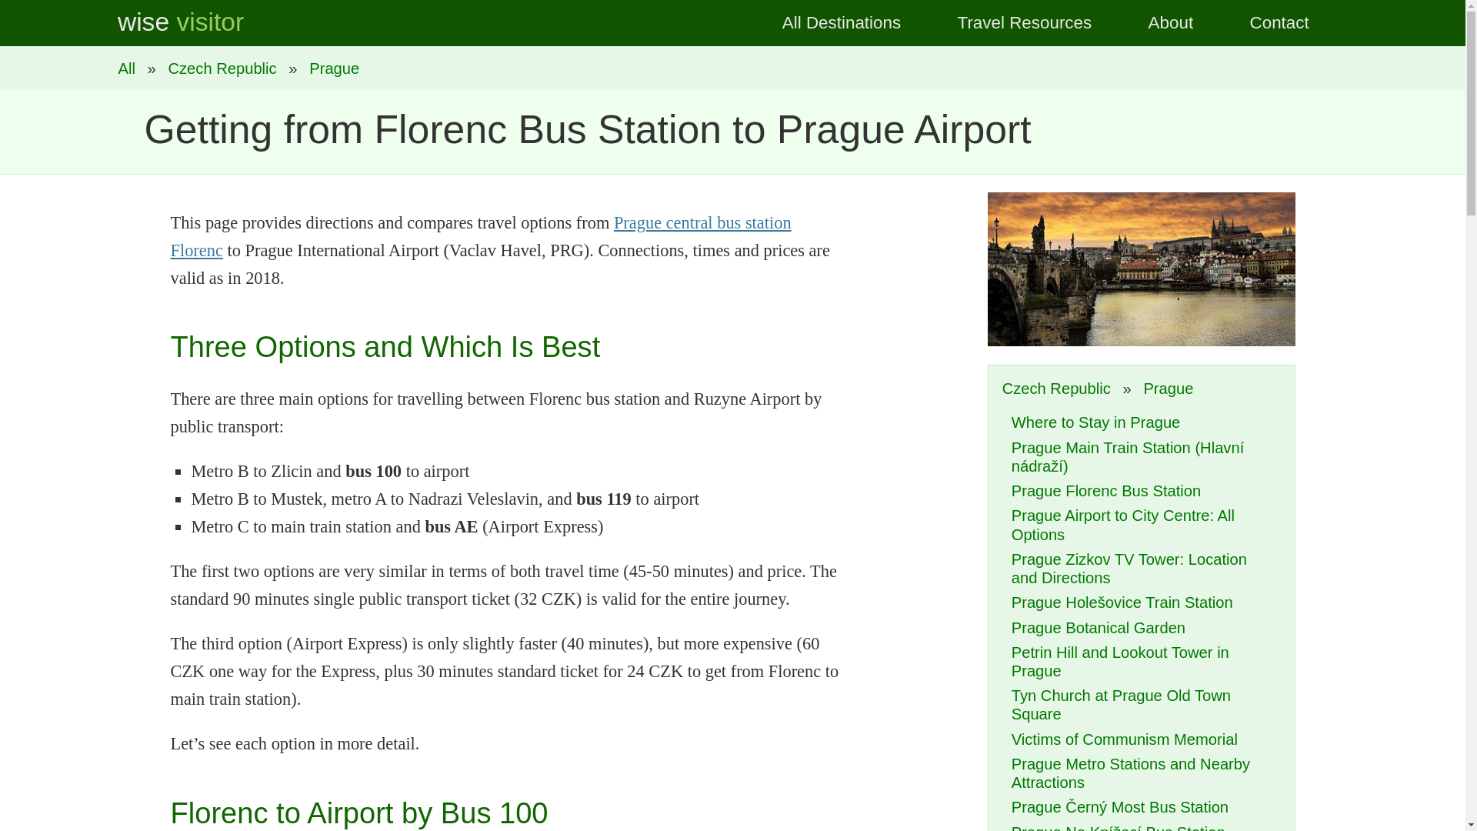  I want to click on Prague Florenc Bus Station, so click(482, 236).